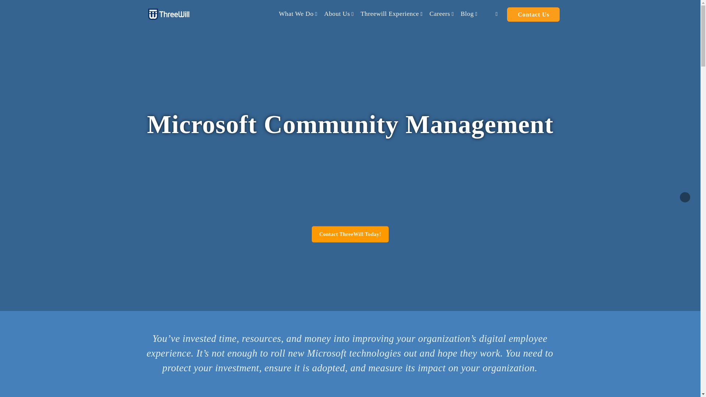 Image resolution: width=706 pixels, height=397 pixels. What do you see at coordinates (350, 234) in the screenshot?
I see `Contact ThreeWill Today!` at bounding box center [350, 234].